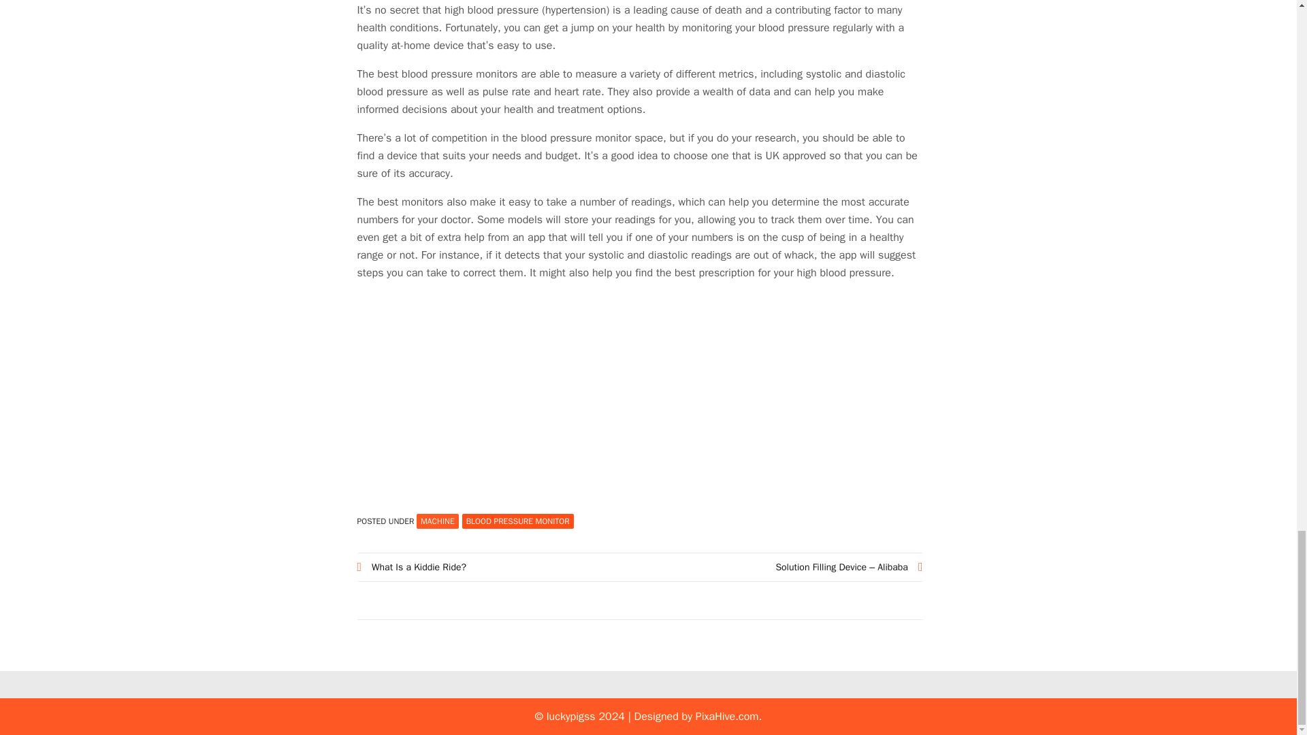  I want to click on PixaHive.com, so click(727, 716).